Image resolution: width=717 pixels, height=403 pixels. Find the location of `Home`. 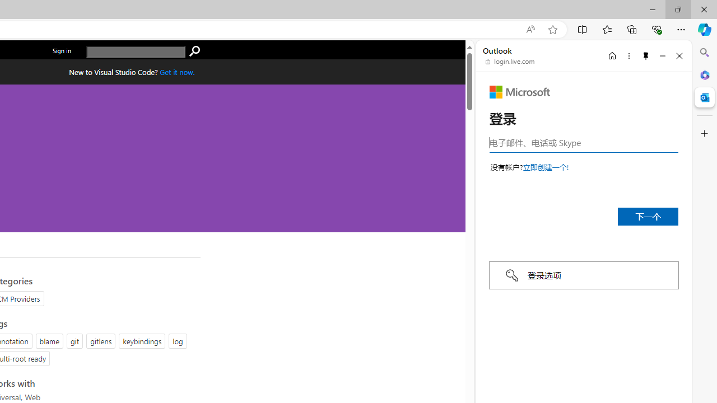

Home is located at coordinates (612, 55).